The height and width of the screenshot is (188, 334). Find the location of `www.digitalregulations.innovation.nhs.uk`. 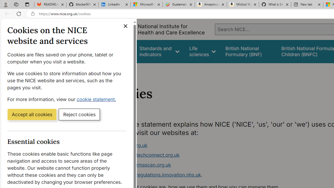

www.digitalregulations.innovation.nhs.uk is located at coordinates (156, 174).